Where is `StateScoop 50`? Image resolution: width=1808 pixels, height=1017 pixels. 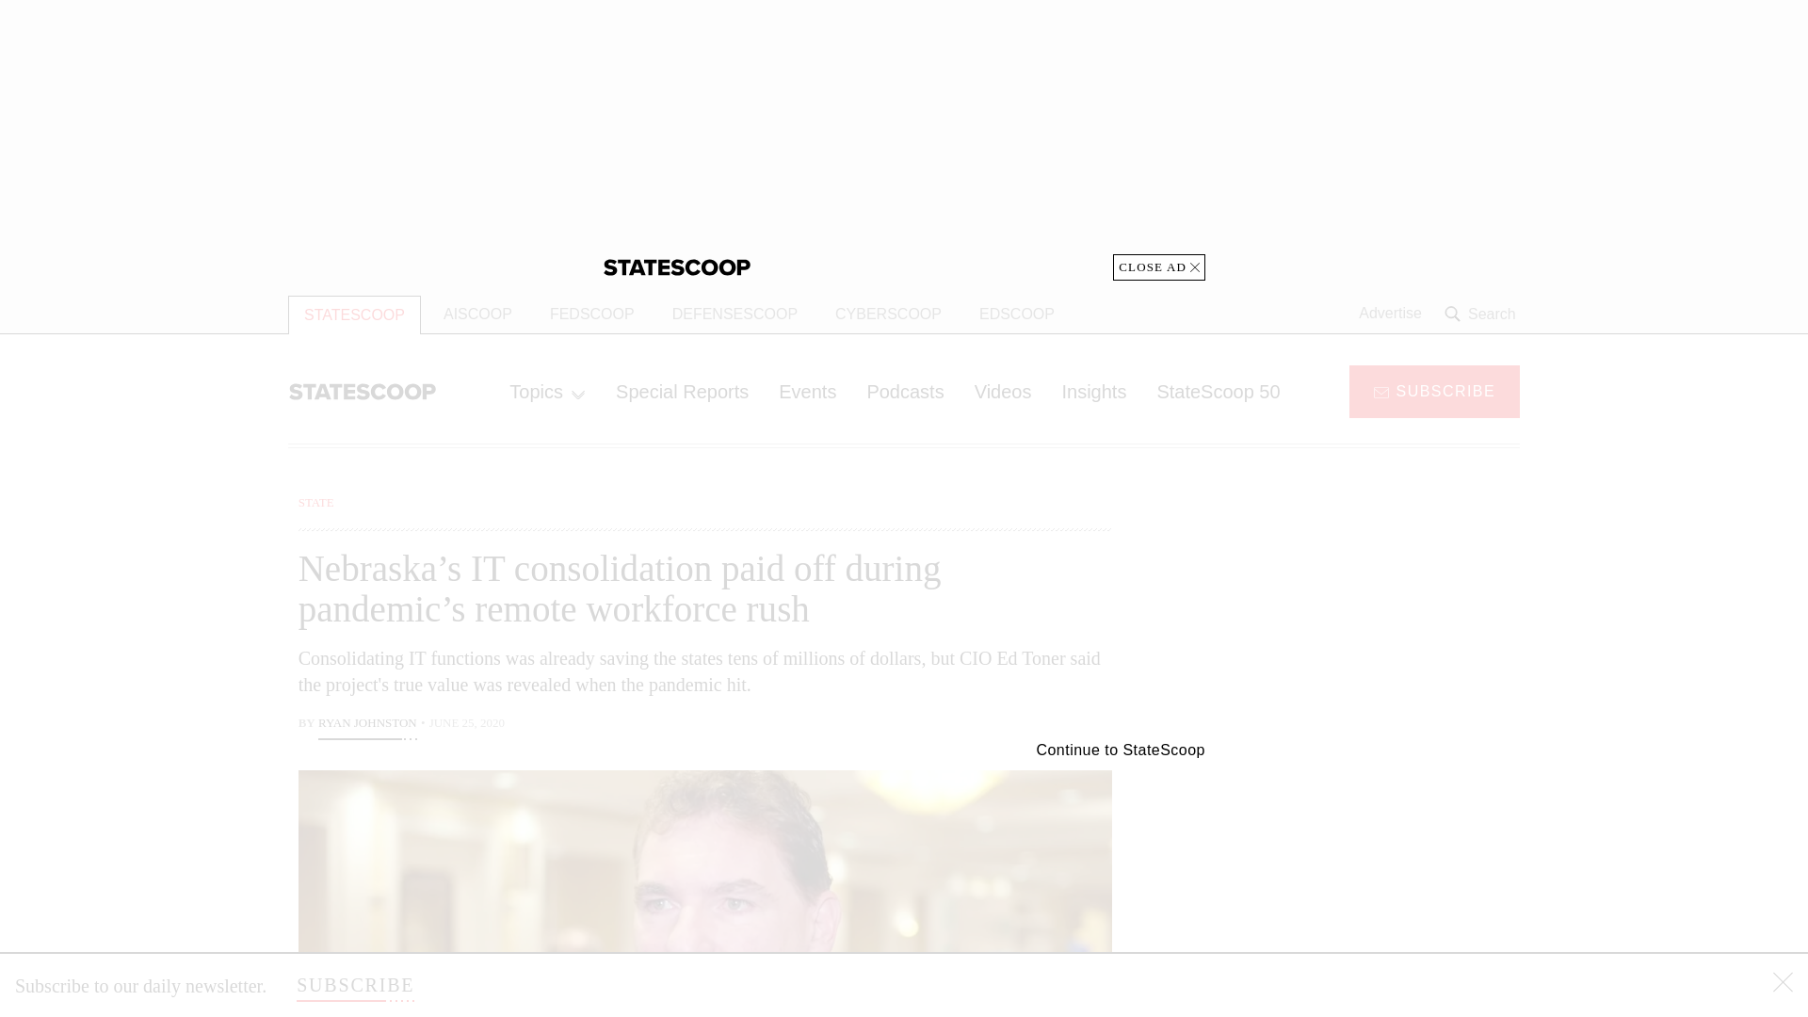 StateScoop 50 is located at coordinates (1217, 391).